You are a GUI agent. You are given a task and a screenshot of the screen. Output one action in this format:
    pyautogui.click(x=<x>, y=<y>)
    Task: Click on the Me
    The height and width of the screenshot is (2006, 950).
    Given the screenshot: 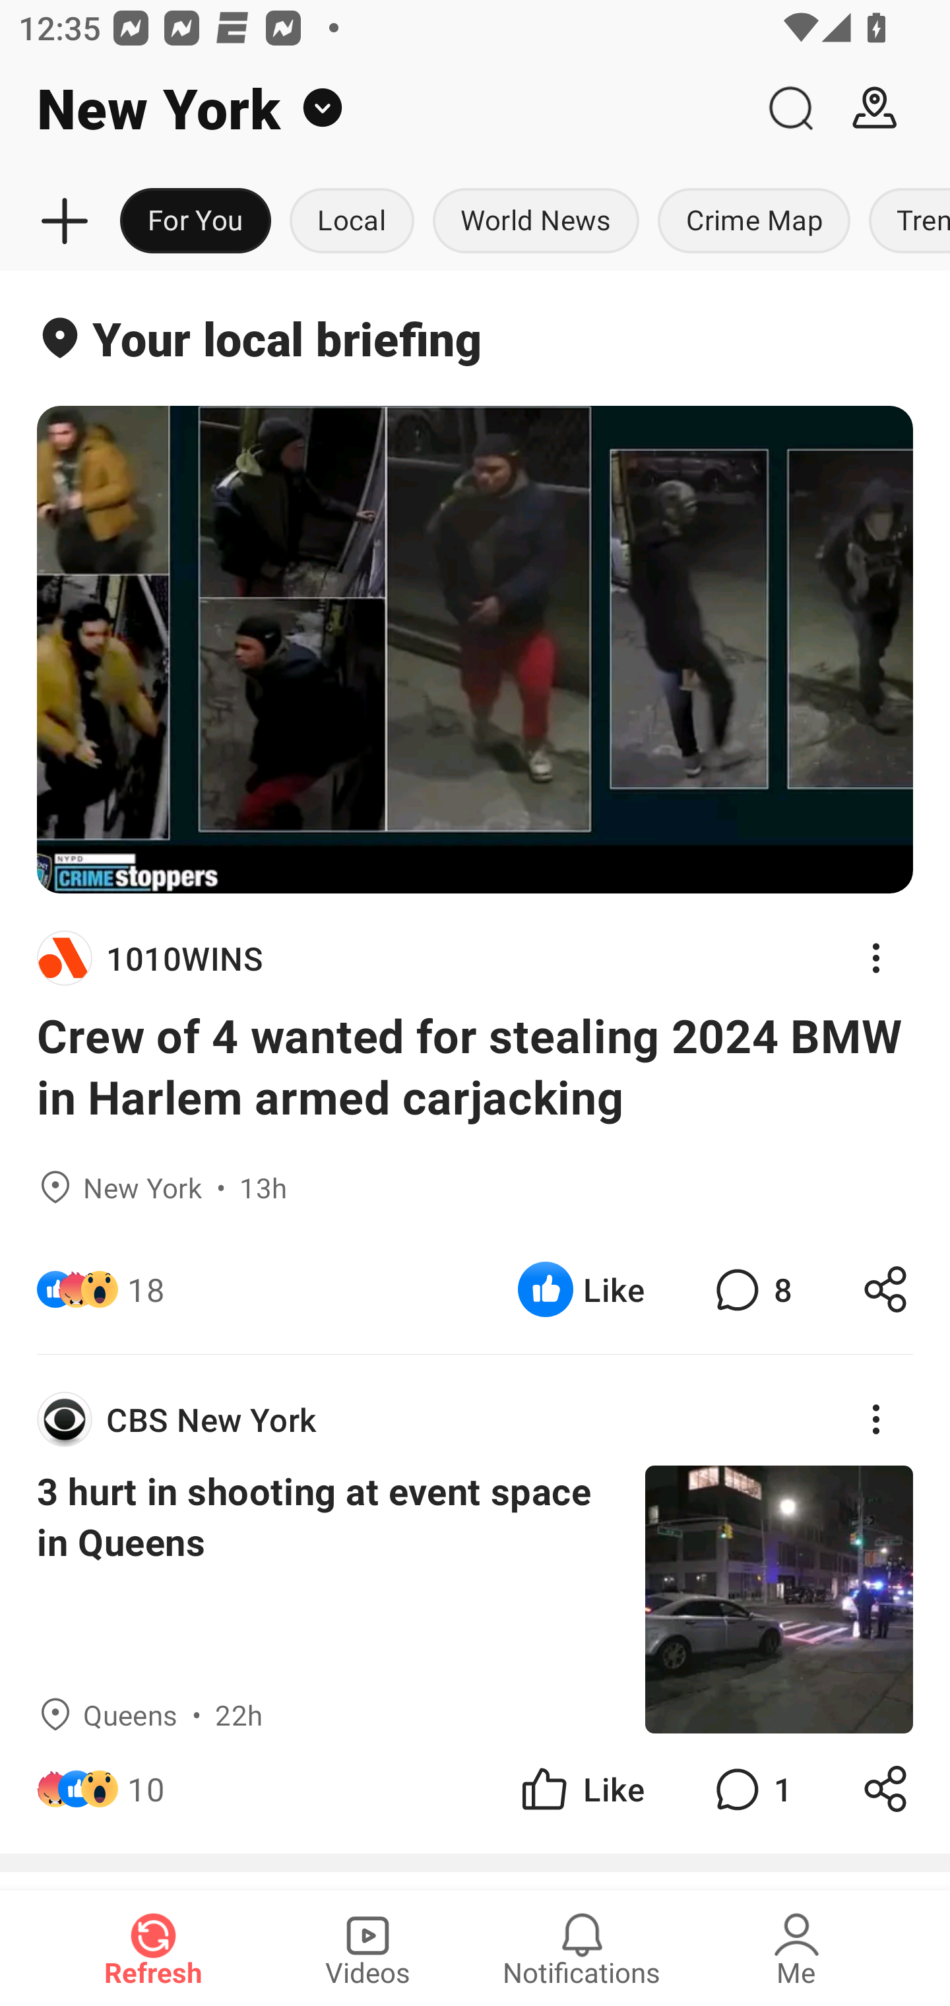 What is the action you would take?
    pyautogui.click(x=796, y=1948)
    